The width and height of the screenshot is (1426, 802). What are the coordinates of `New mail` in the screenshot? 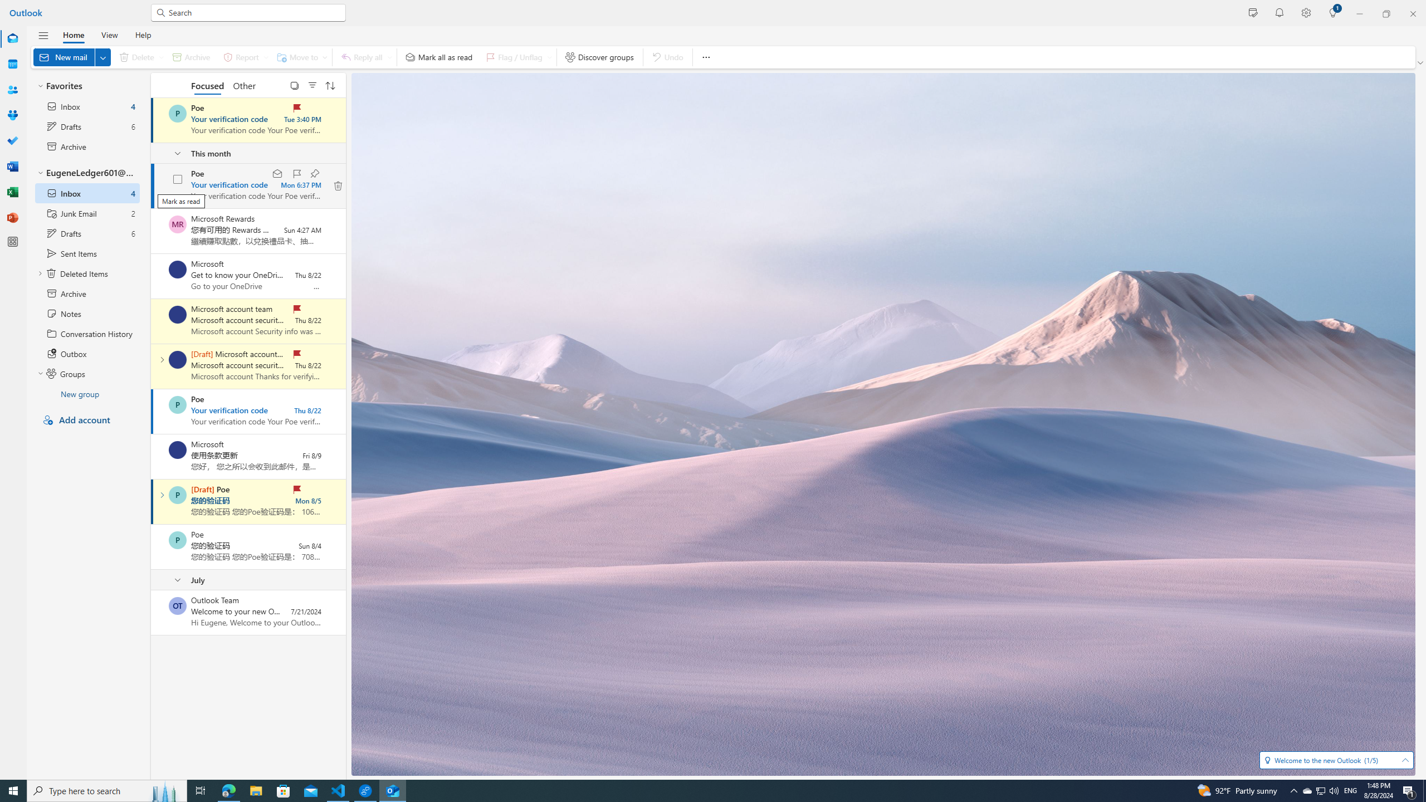 It's located at (71, 57).